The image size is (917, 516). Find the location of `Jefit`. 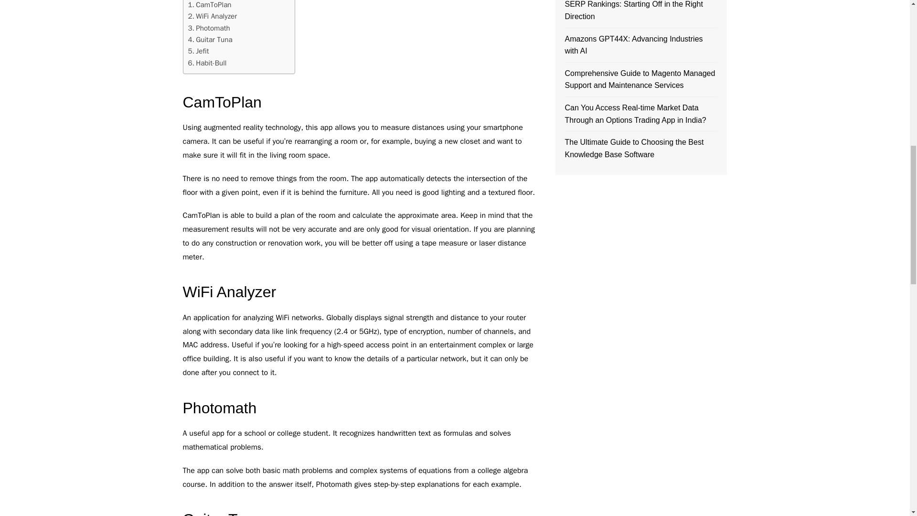

Jefit is located at coordinates (198, 51).